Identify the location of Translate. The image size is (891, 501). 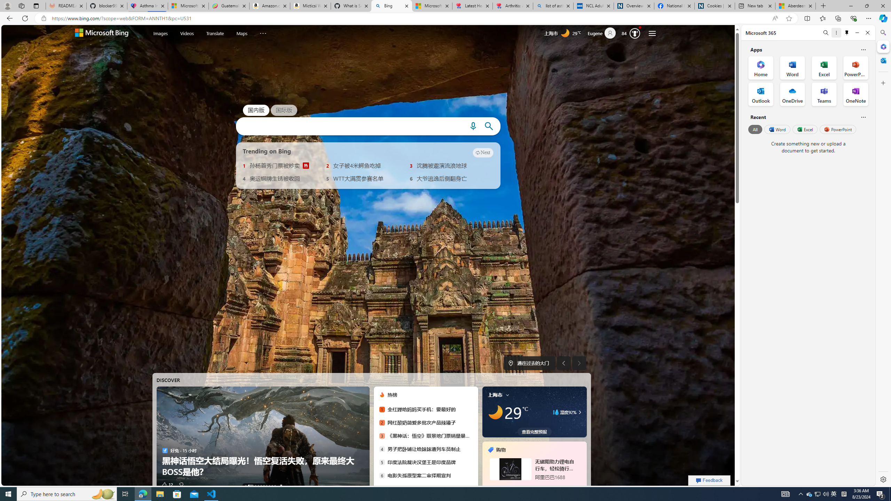
(215, 33).